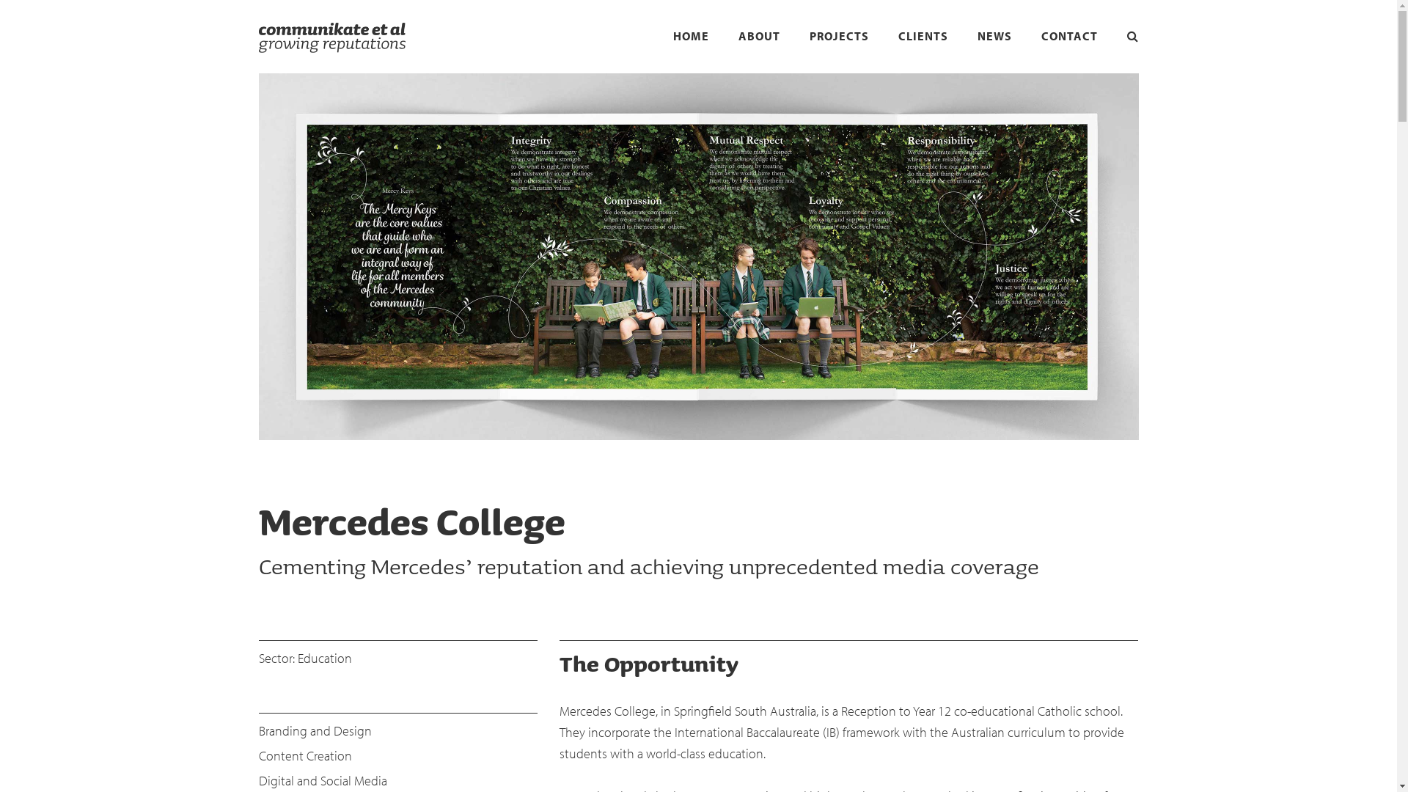 This screenshot has height=792, width=1408. Describe the element at coordinates (1069, 44) in the screenshot. I see `CONTACT` at that location.